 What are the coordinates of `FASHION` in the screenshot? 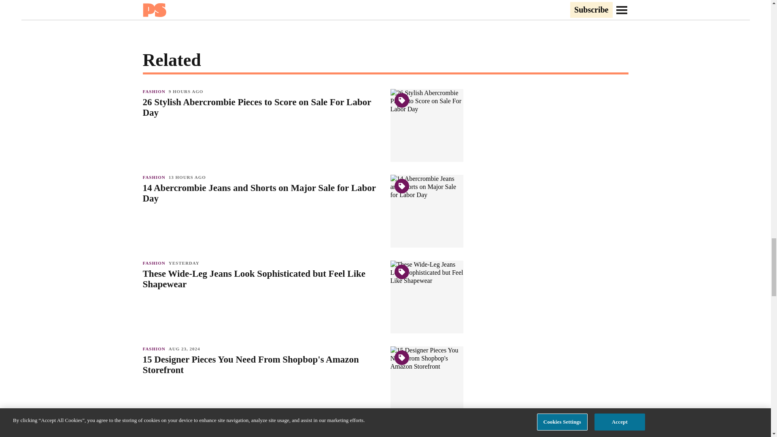 It's located at (155, 263).